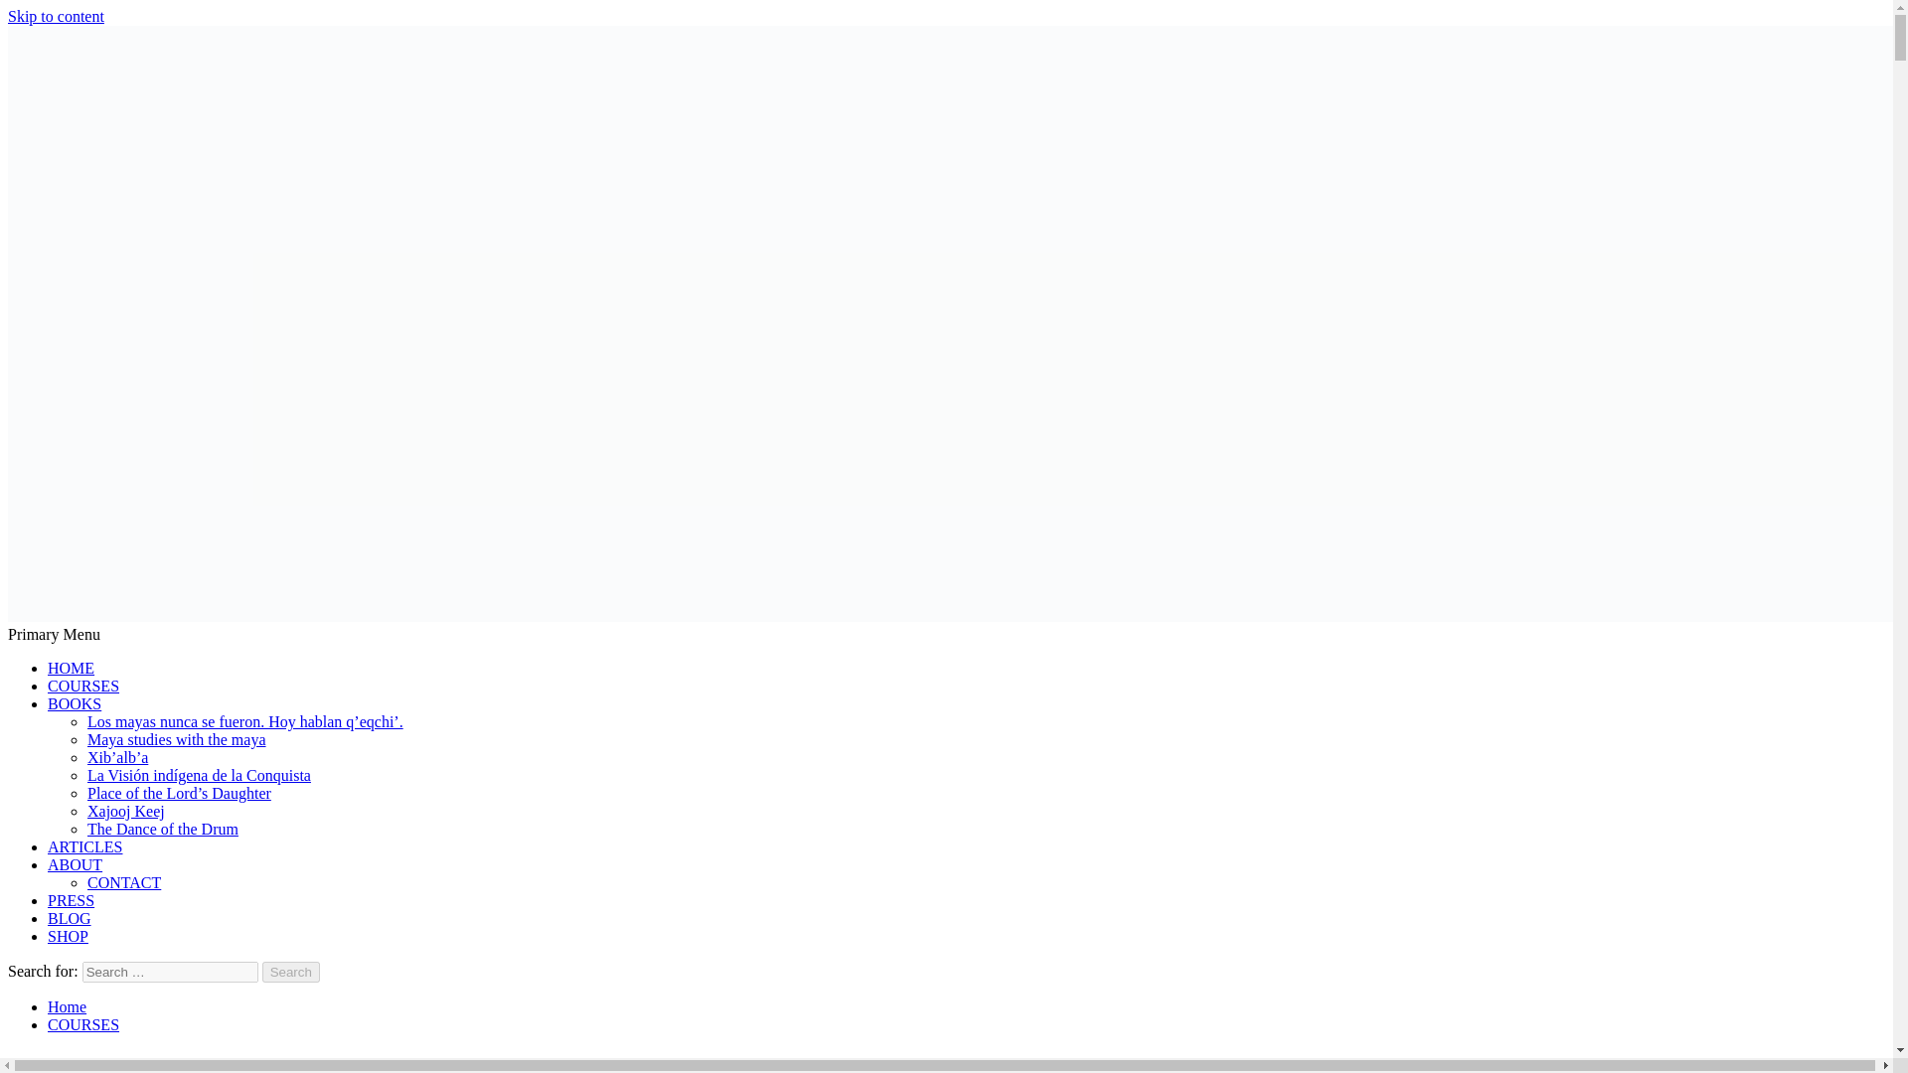 Image resolution: width=1908 pixels, height=1073 pixels. What do you see at coordinates (68, 650) in the screenshot?
I see `Ruud Van Akkeren` at bounding box center [68, 650].